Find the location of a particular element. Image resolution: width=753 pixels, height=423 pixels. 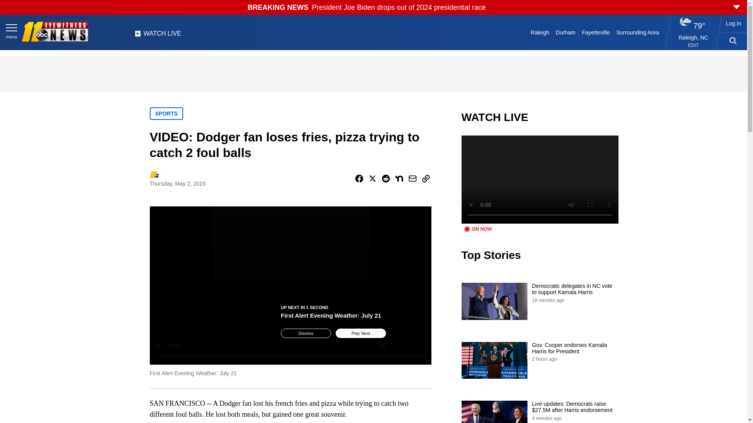

WATCH LIVE is located at coordinates (158, 36).